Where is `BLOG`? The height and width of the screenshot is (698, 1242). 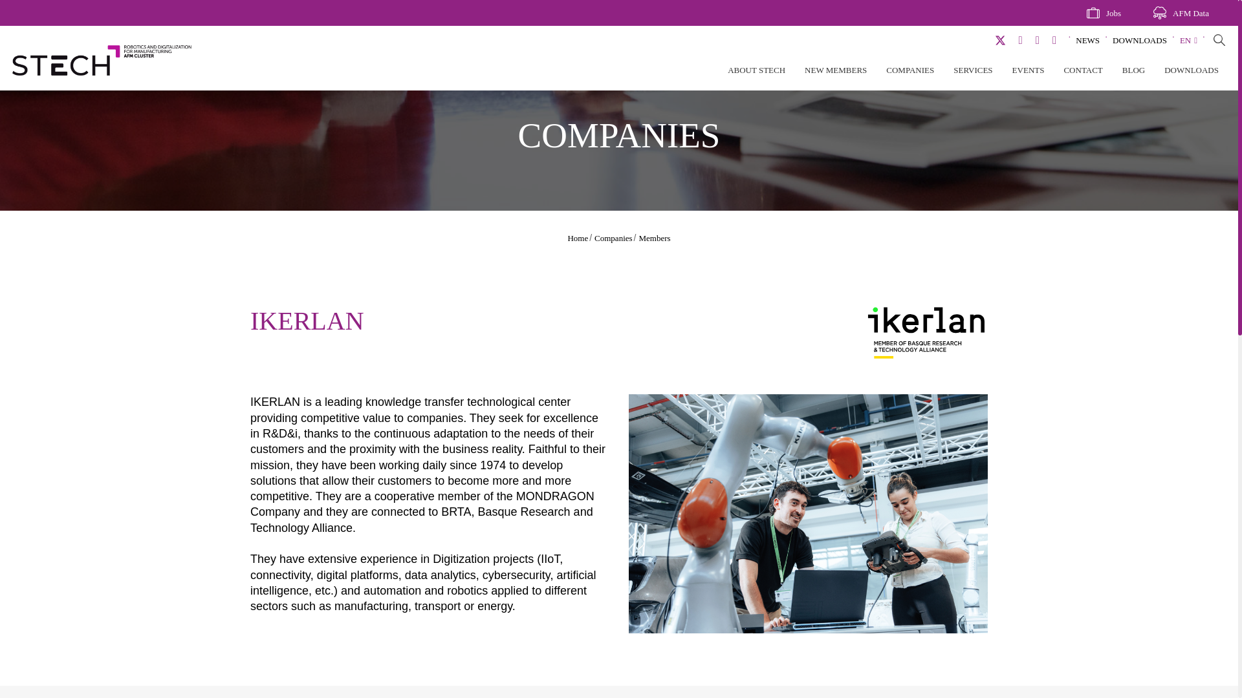
BLOG is located at coordinates (1133, 72).